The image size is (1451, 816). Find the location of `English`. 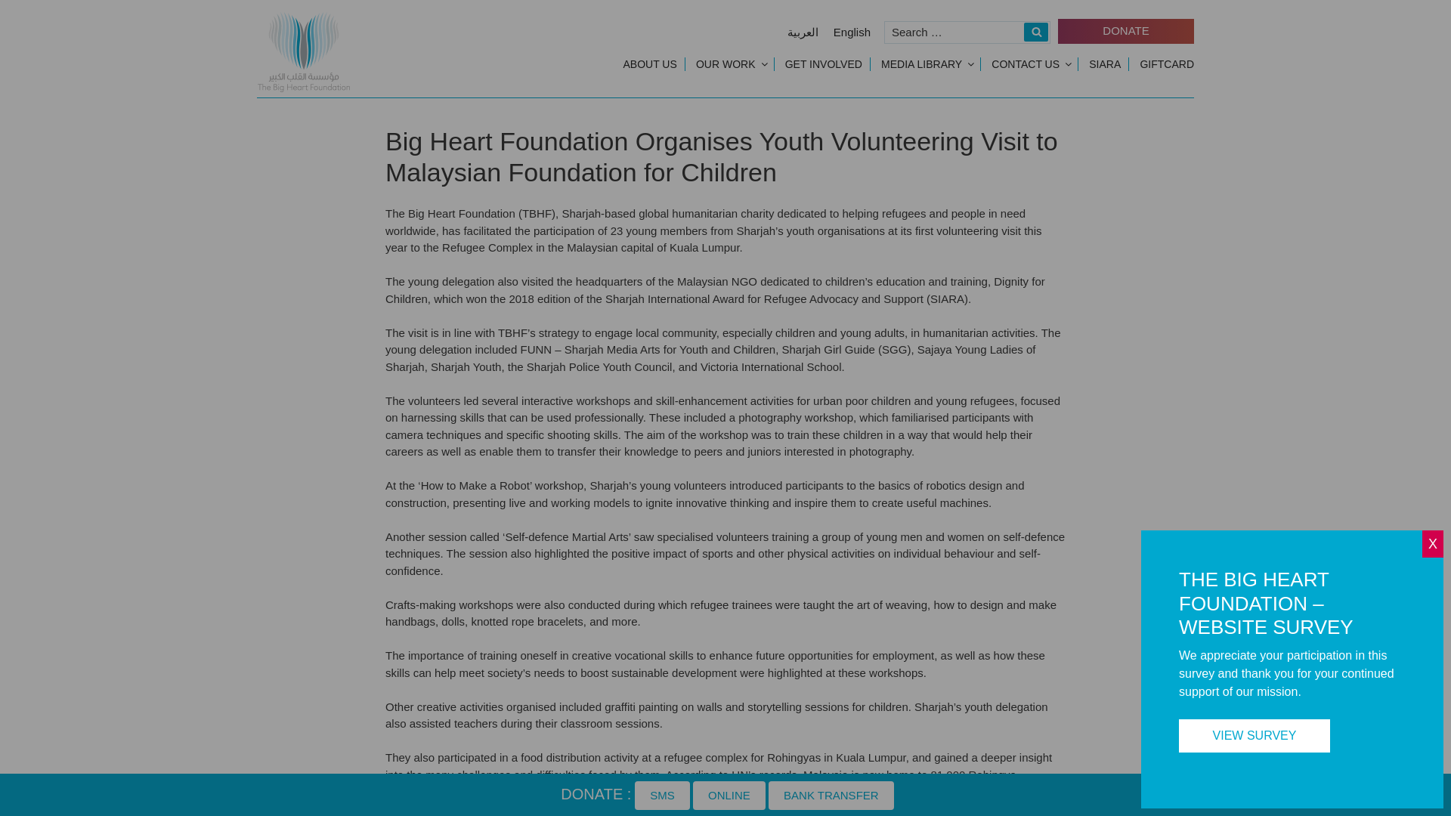

English is located at coordinates (851, 32).